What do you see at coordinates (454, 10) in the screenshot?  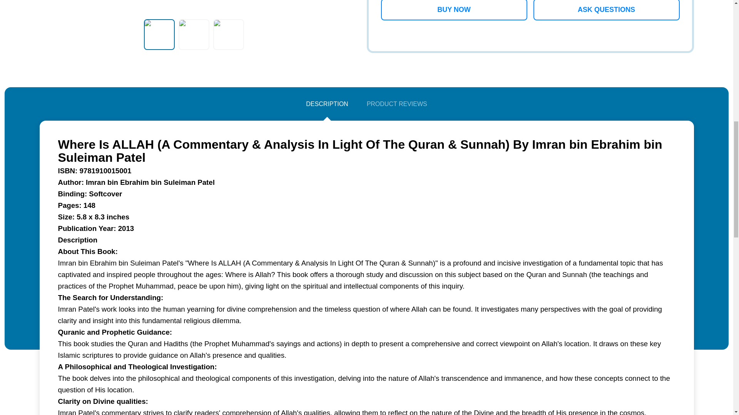 I see `Buy Now` at bounding box center [454, 10].